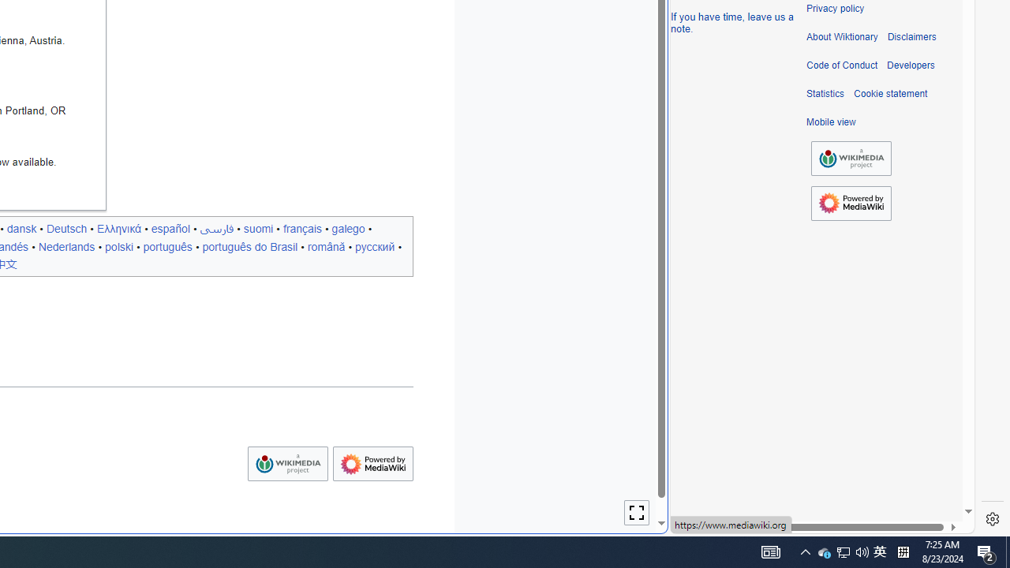 This screenshot has height=568, width=1010. Describe the element at coordinates (842, 65) in the screenshot. I see `Code of Conduct` at that location.